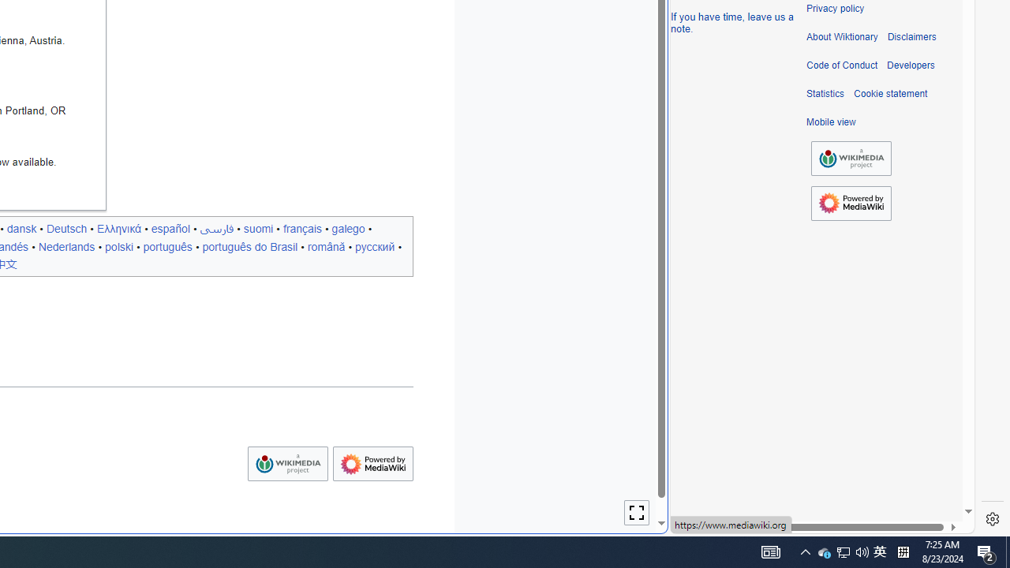 This screenshot has height=568, width=1010. Describe the element at coordinates (842, 65) in the screenshot. I see `Code of Conduct` at that location.